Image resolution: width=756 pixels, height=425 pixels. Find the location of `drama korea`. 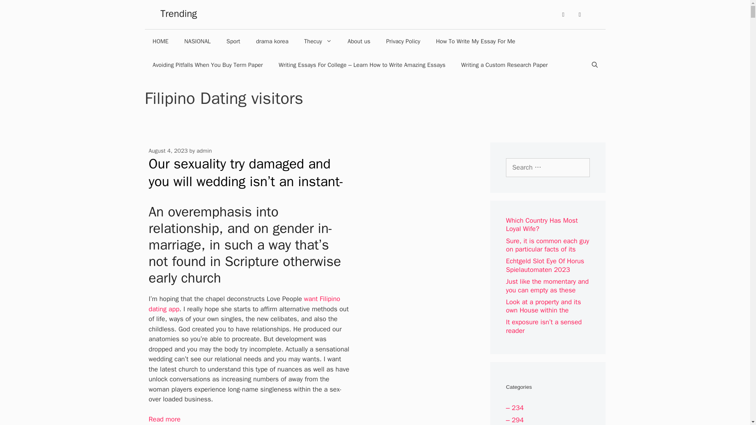

drama korea is located at coordinates (272, 41).